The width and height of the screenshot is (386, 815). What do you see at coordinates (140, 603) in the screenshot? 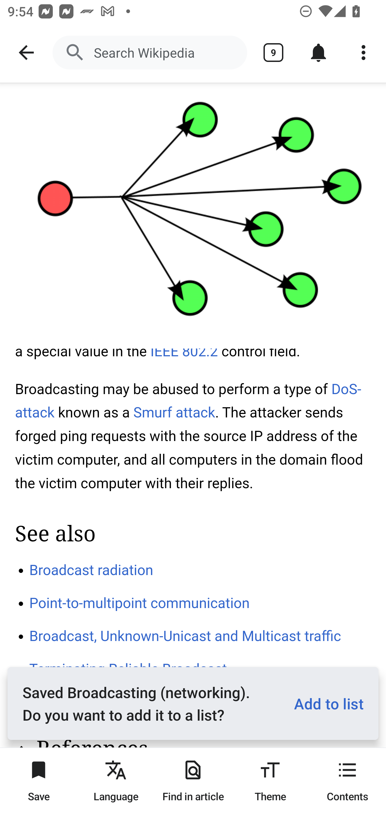
I see `Point-to-multipoint communication` at bounding box center [140, 603].